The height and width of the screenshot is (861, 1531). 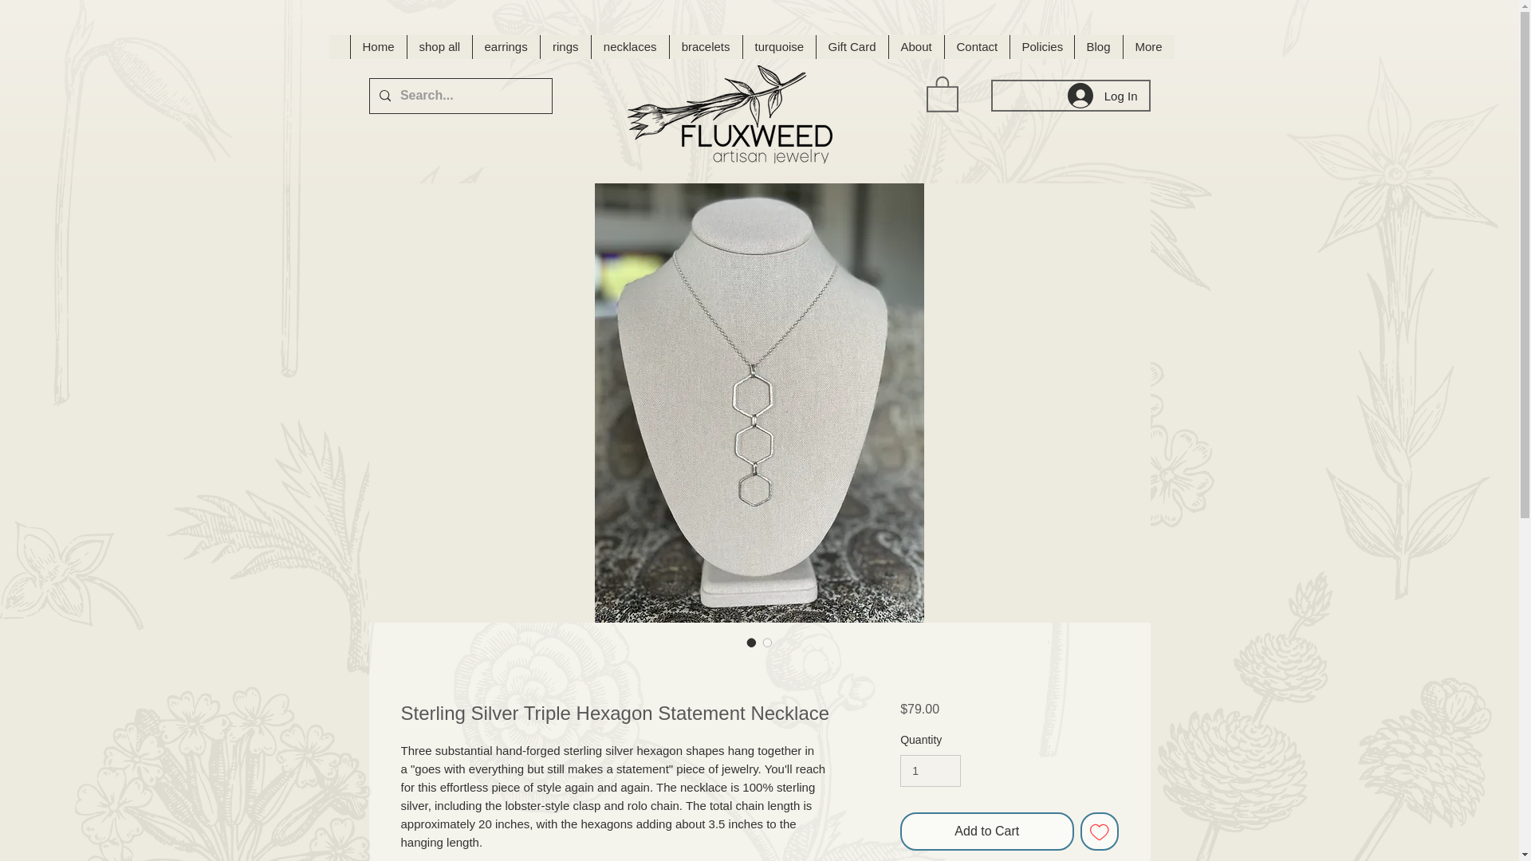 What do you see at coordinates (851, 47) in the screenshot?
I see `Gift Card` at bounding box center [851, 47].